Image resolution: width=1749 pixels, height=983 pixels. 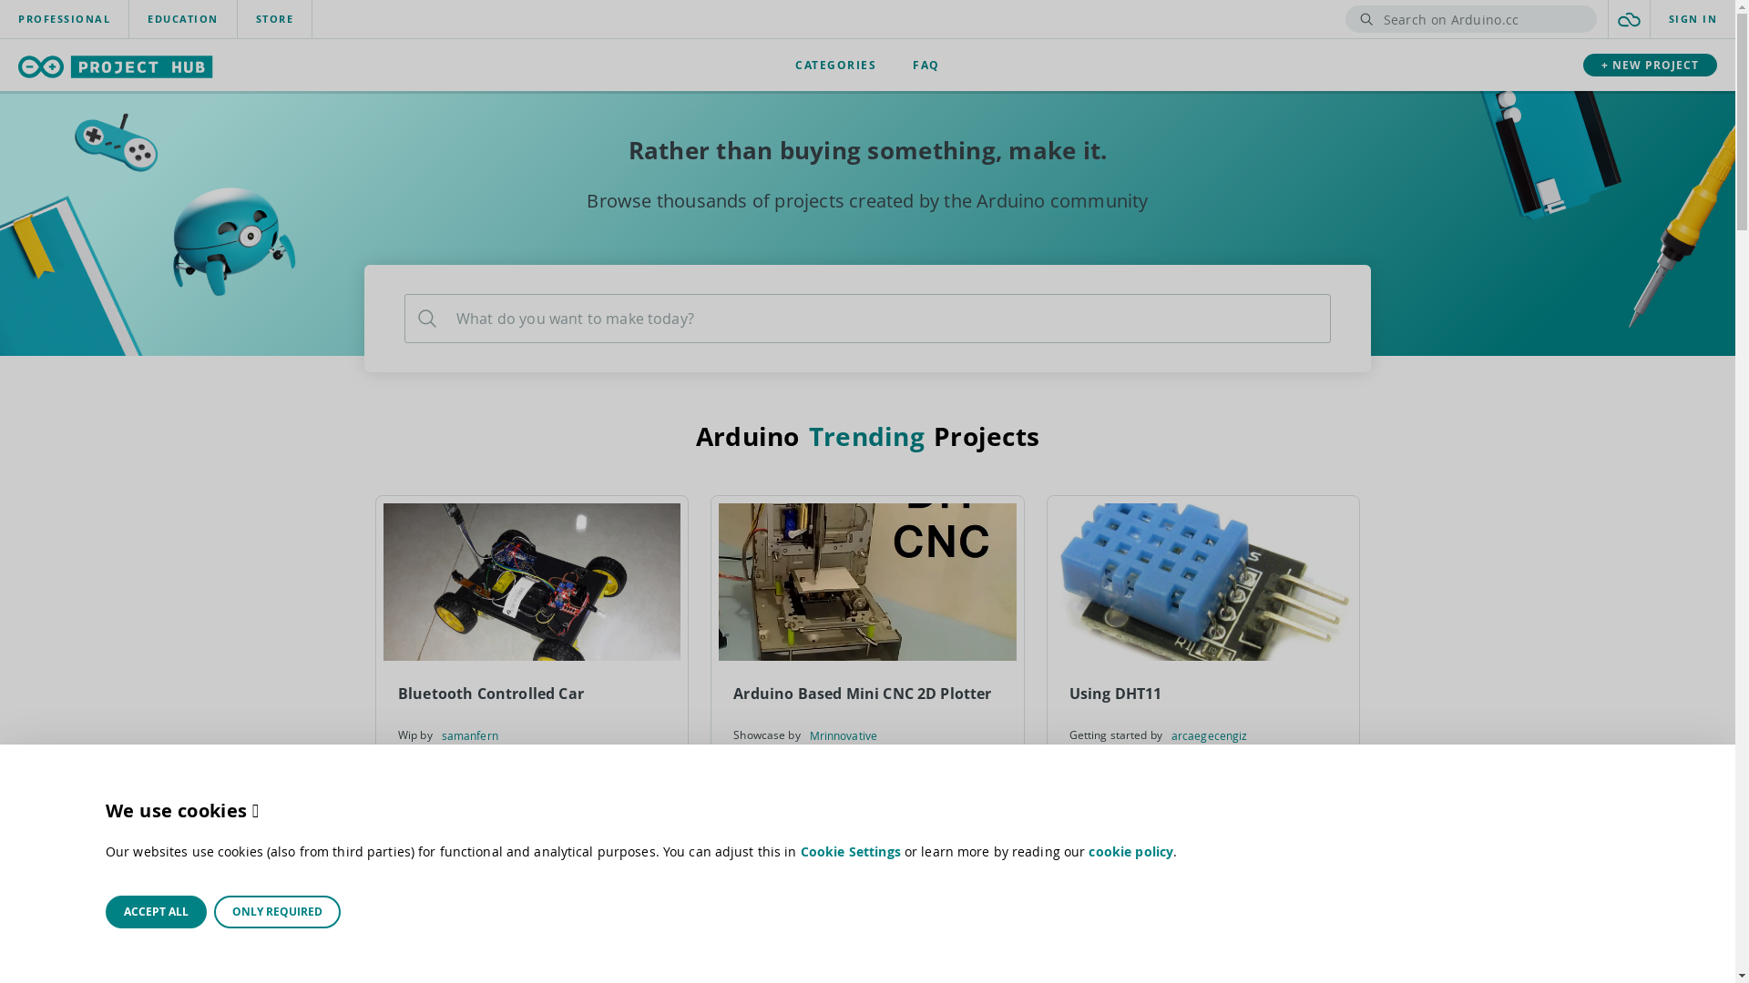 What do you see at coordinates (836, 66) in the screenshot?
I see `CATEGORIES` at bounding box center [836, 66].